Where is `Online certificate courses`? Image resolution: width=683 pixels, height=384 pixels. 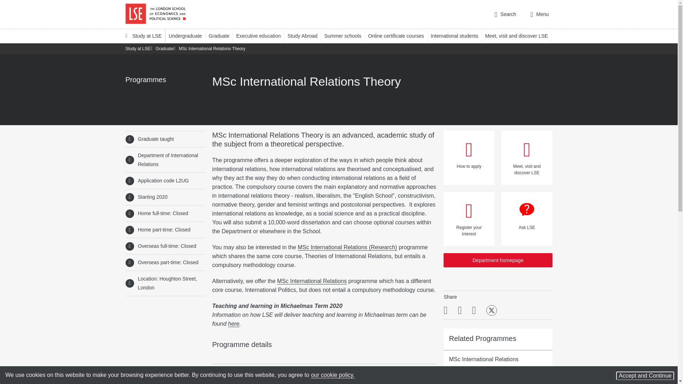
Online certificate courses is located at coordinates (399, 36).